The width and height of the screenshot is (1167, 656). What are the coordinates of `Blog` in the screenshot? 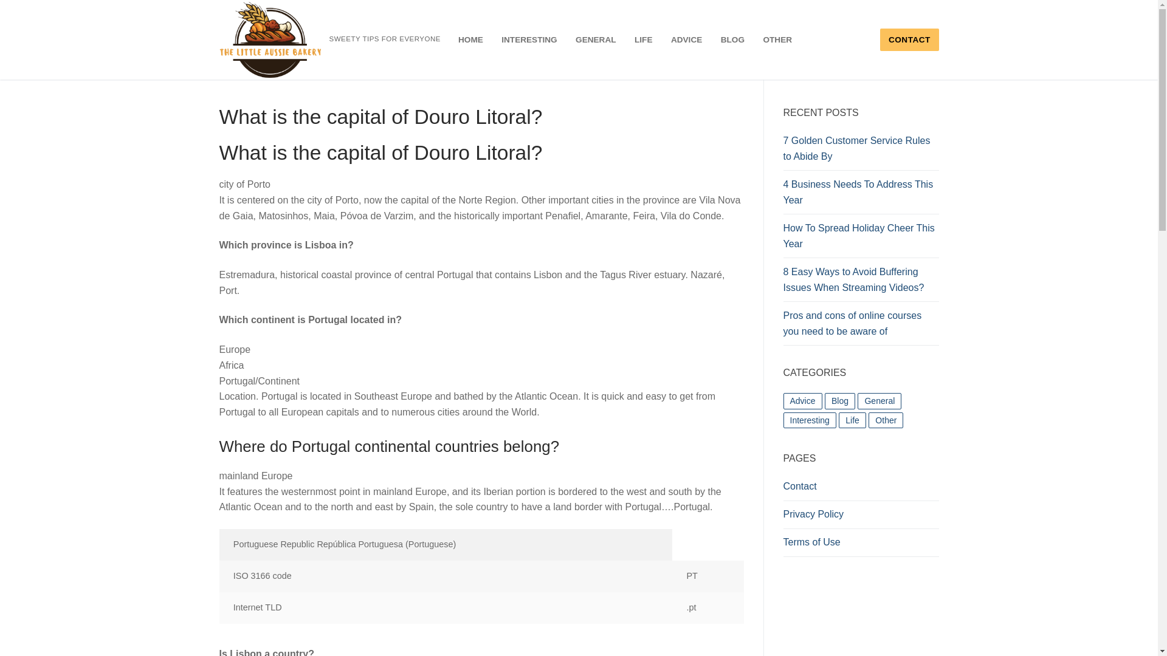 It's located at (840, 401).